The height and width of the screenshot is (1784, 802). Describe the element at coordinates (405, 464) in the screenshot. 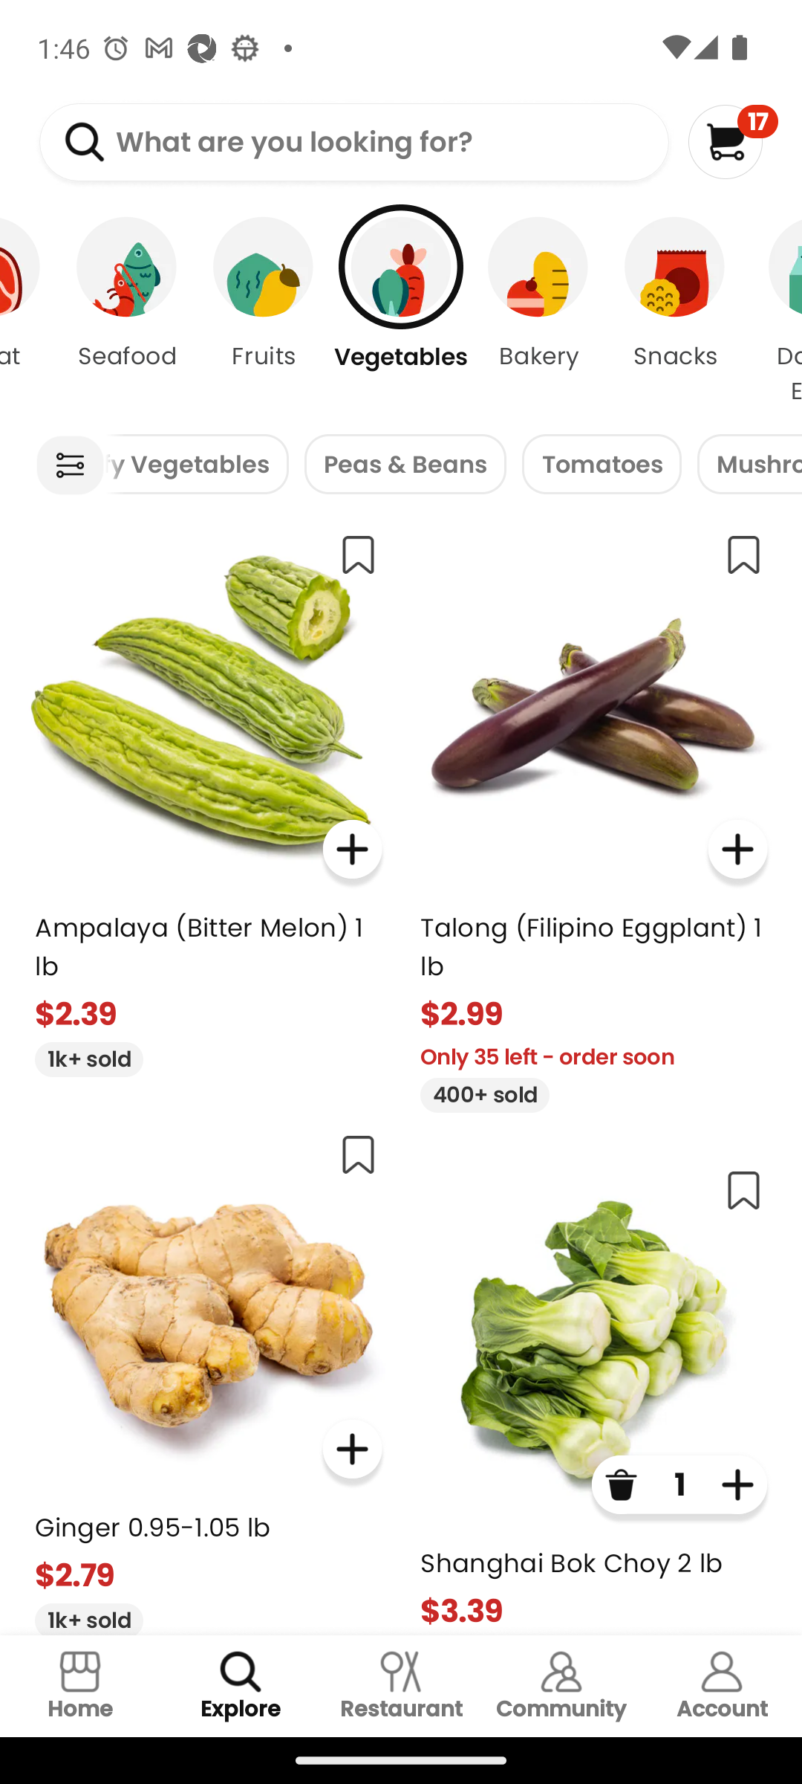

I see `Peas & Beans` at that location.